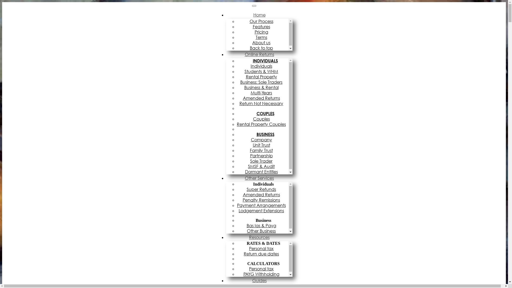 This screenshot has width=512, height=288. Describe the element at coordinates (263, 161) in the screenshot. I see `Sole Trader` at that location.